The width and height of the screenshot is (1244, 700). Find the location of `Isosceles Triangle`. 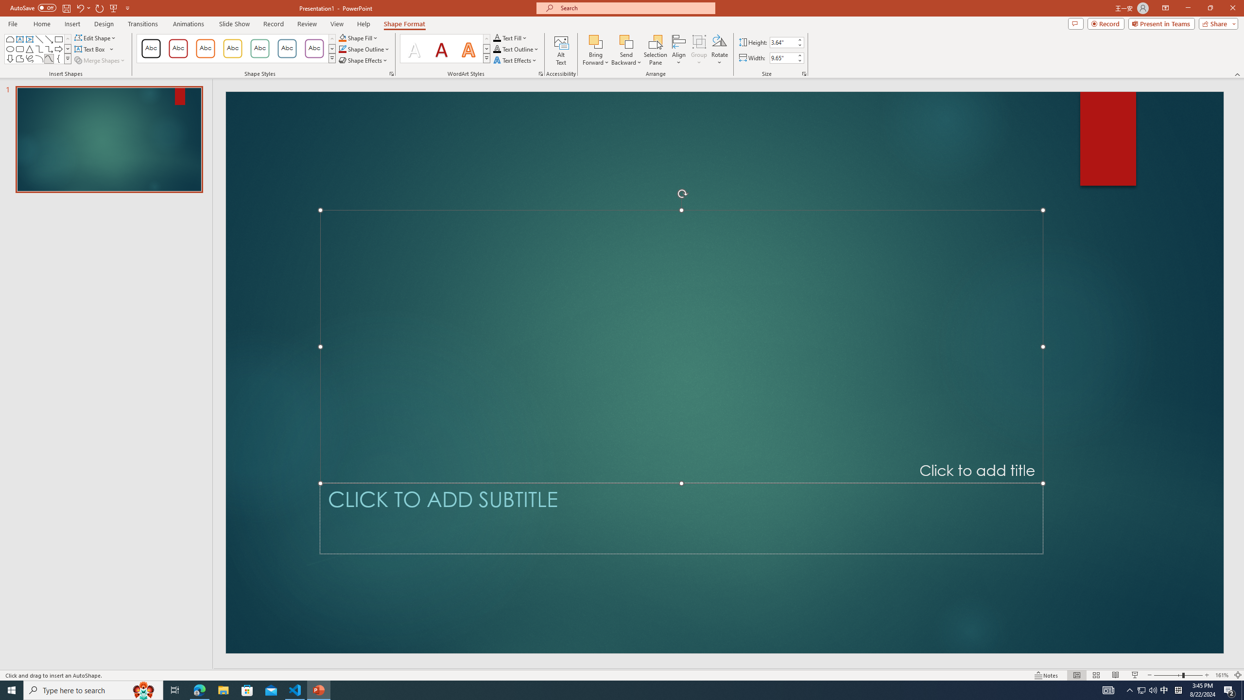

Isosceles Triangle is located at coordinates (30, 49).